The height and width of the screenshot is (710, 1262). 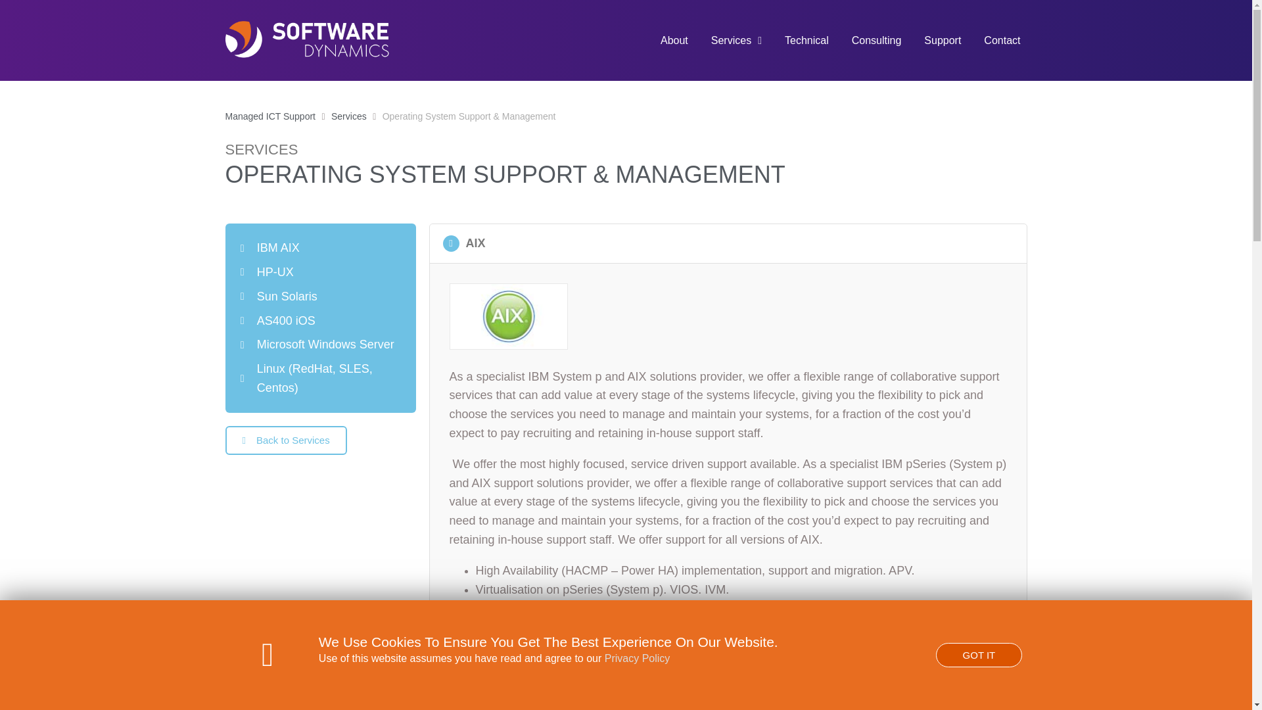 I want to click on Services, so click(x=736, y=41).